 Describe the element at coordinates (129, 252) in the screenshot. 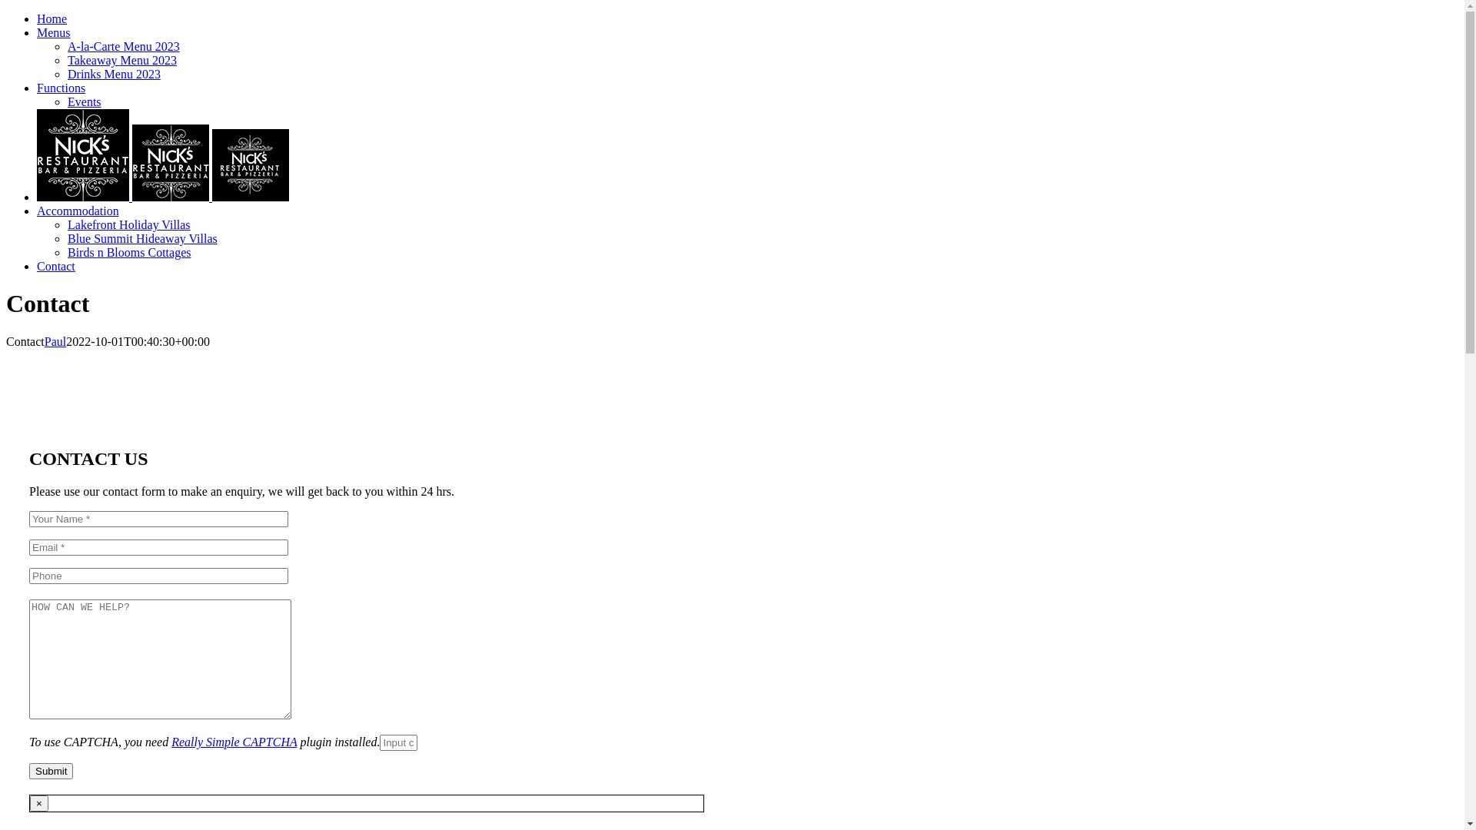

I see `Birds n Blooms Cottages` at that location.